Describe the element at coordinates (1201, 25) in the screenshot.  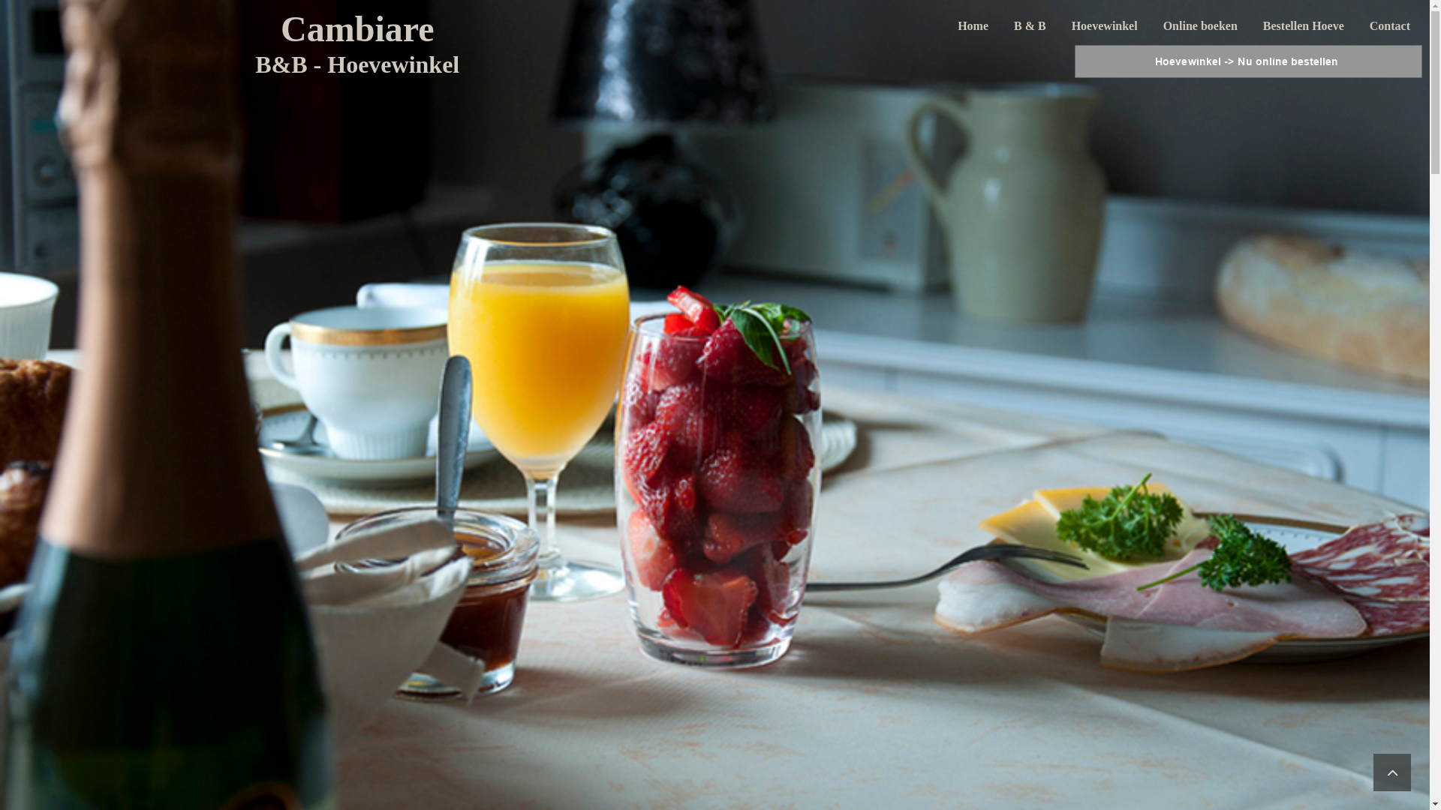
I see `Online boeken` at that location.